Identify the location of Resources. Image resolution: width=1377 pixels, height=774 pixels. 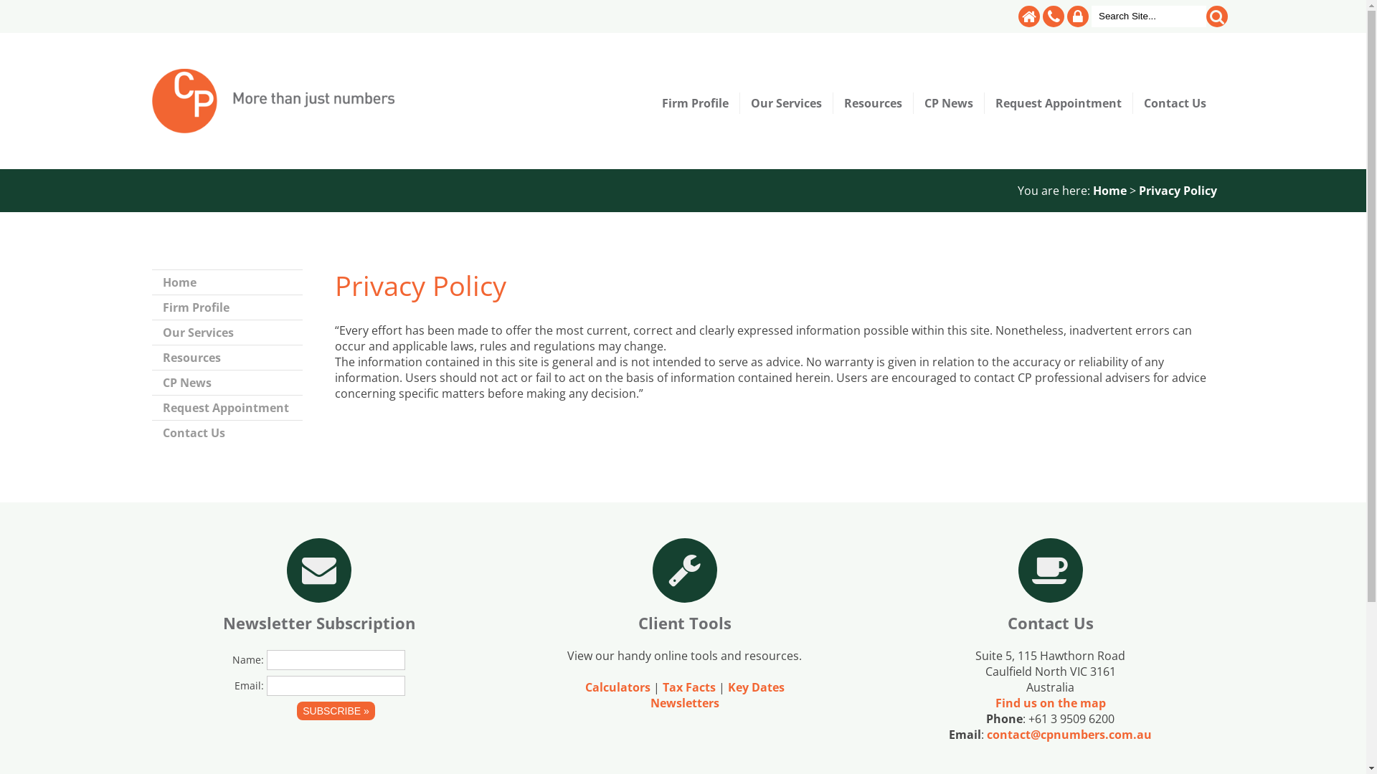
(227, 357).